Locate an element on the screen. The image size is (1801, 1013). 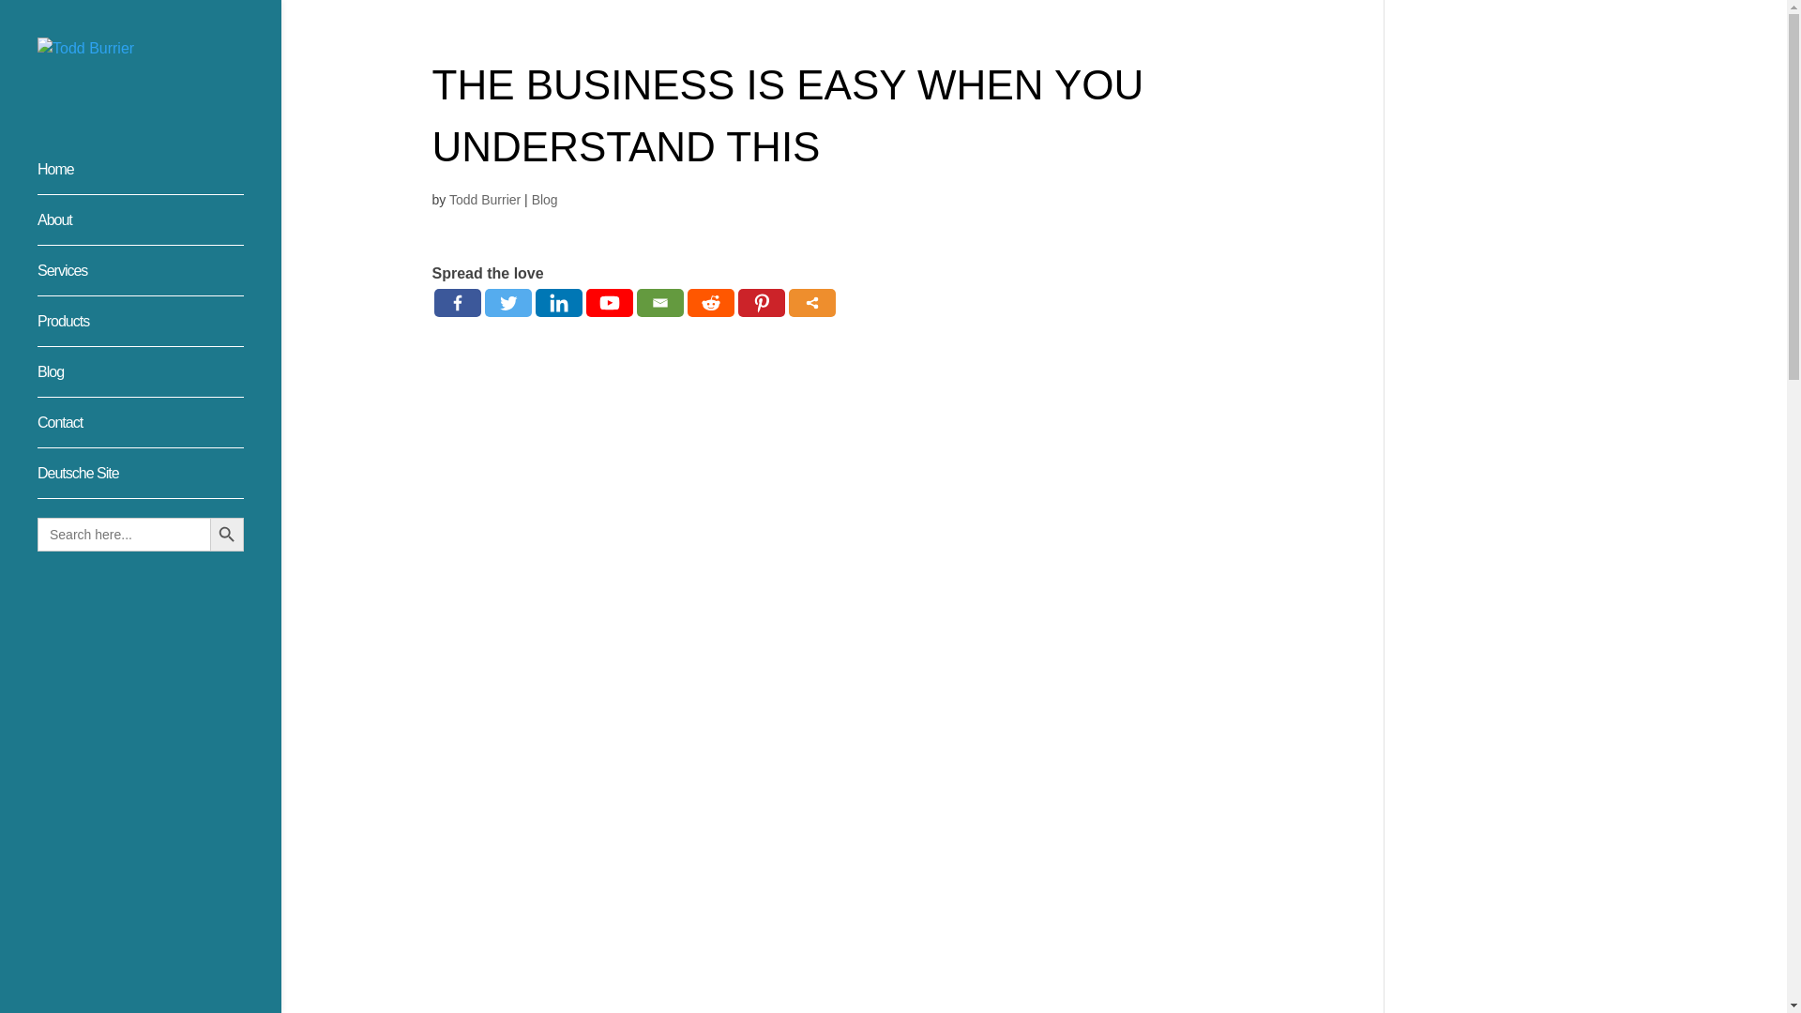
More is located at coordinates (811, 302).